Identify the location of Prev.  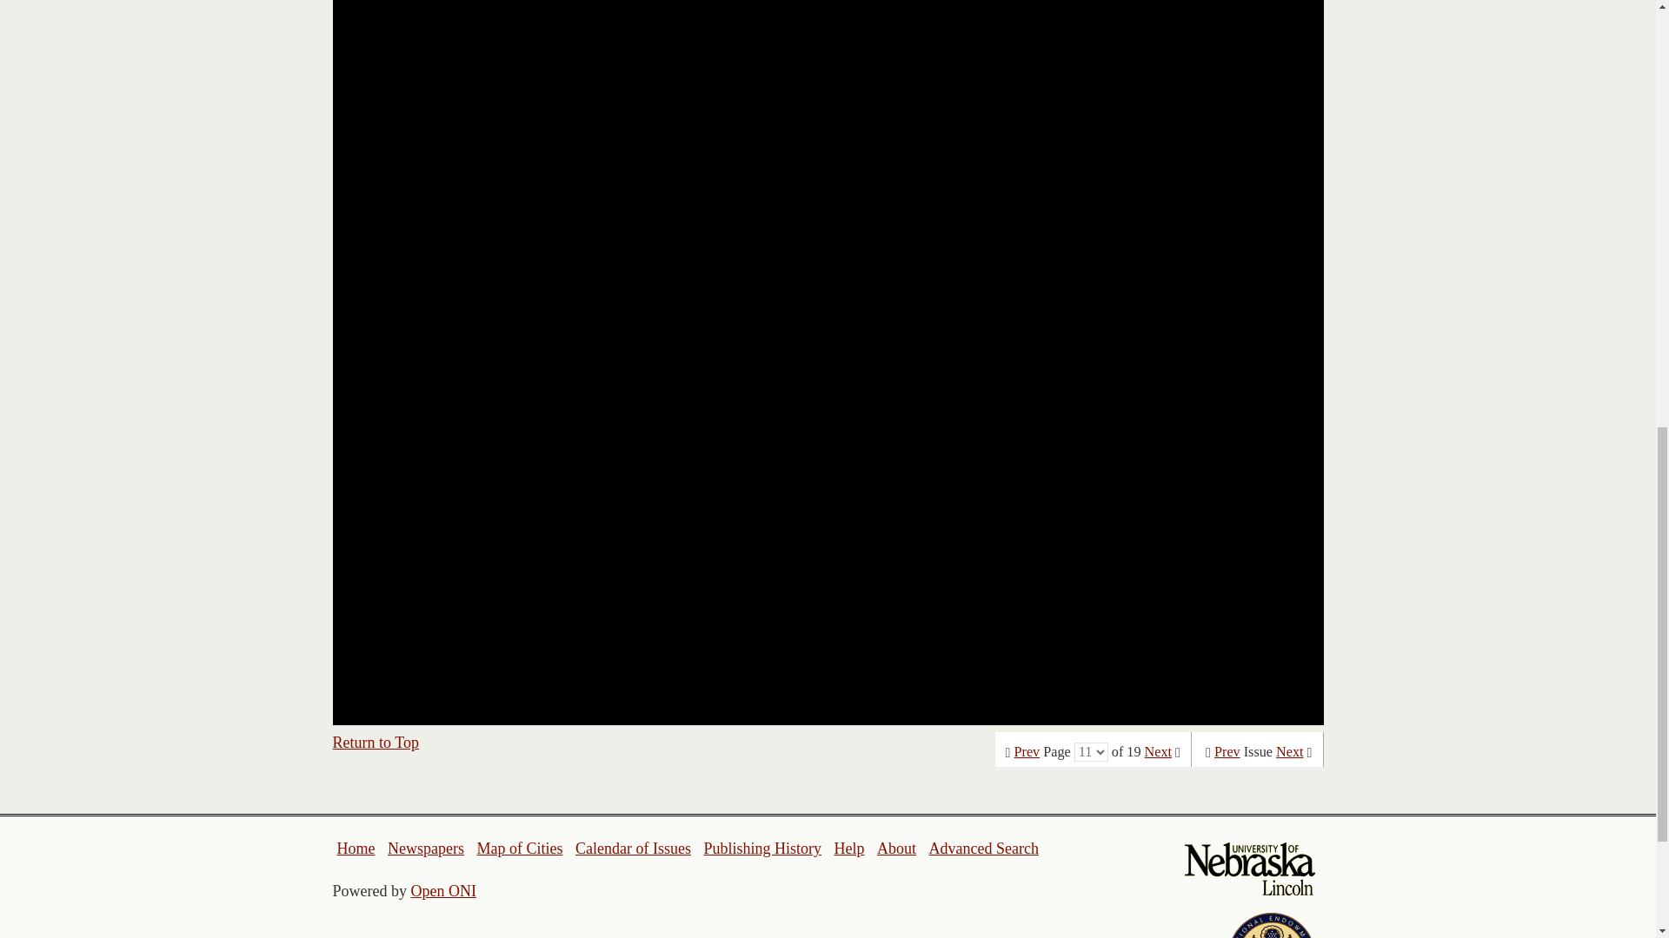
(1027, 752).